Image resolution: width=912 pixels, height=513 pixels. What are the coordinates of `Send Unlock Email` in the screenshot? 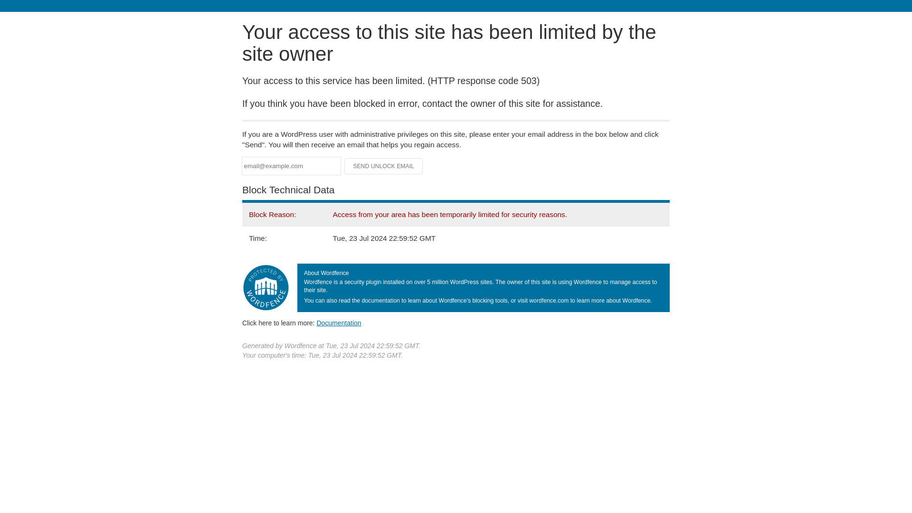 It's located at (384, 166).